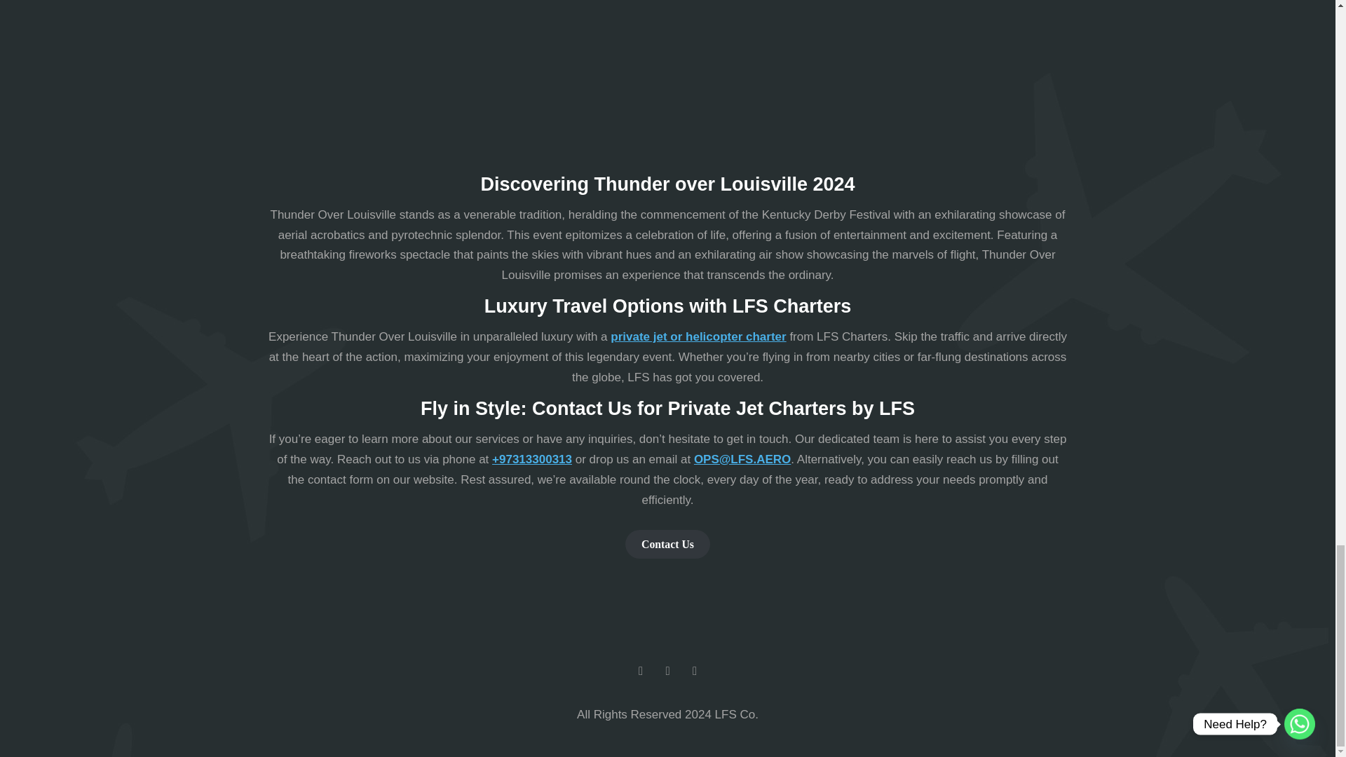  What do you see at coordinates (698, 336) in the screenshot?
I see `private jet or helicopter charter` at bounding box center [698, 336].